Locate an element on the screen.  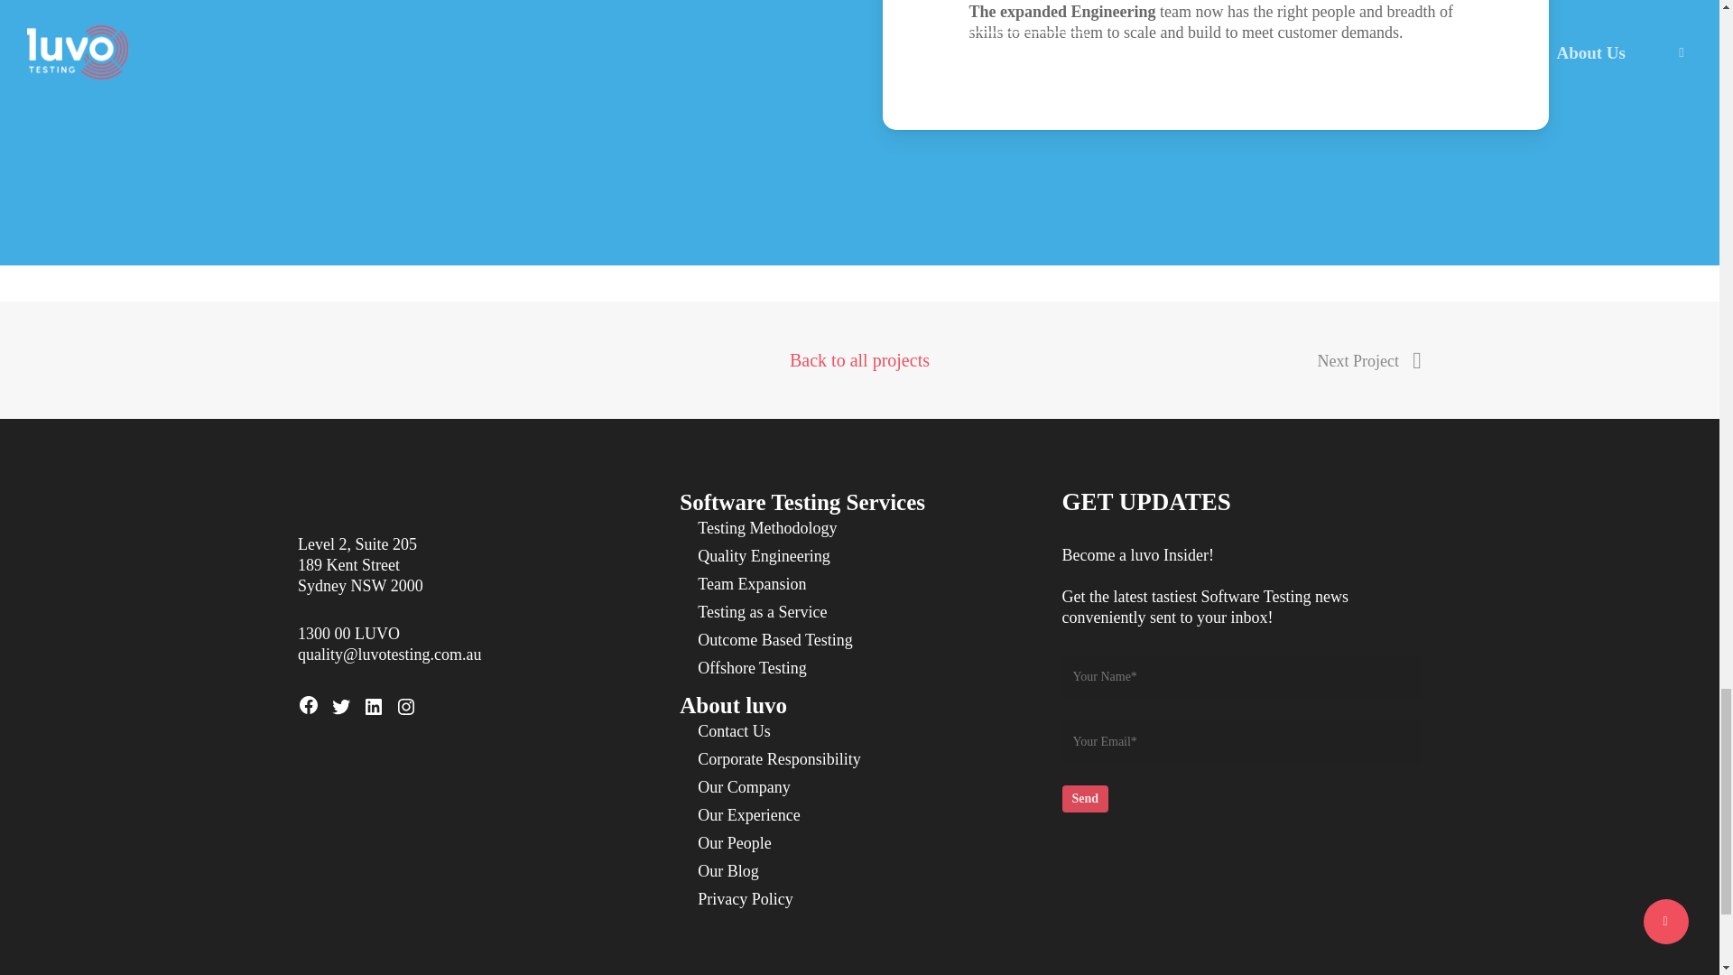
Next Project is located at coordinates (1368, 360).